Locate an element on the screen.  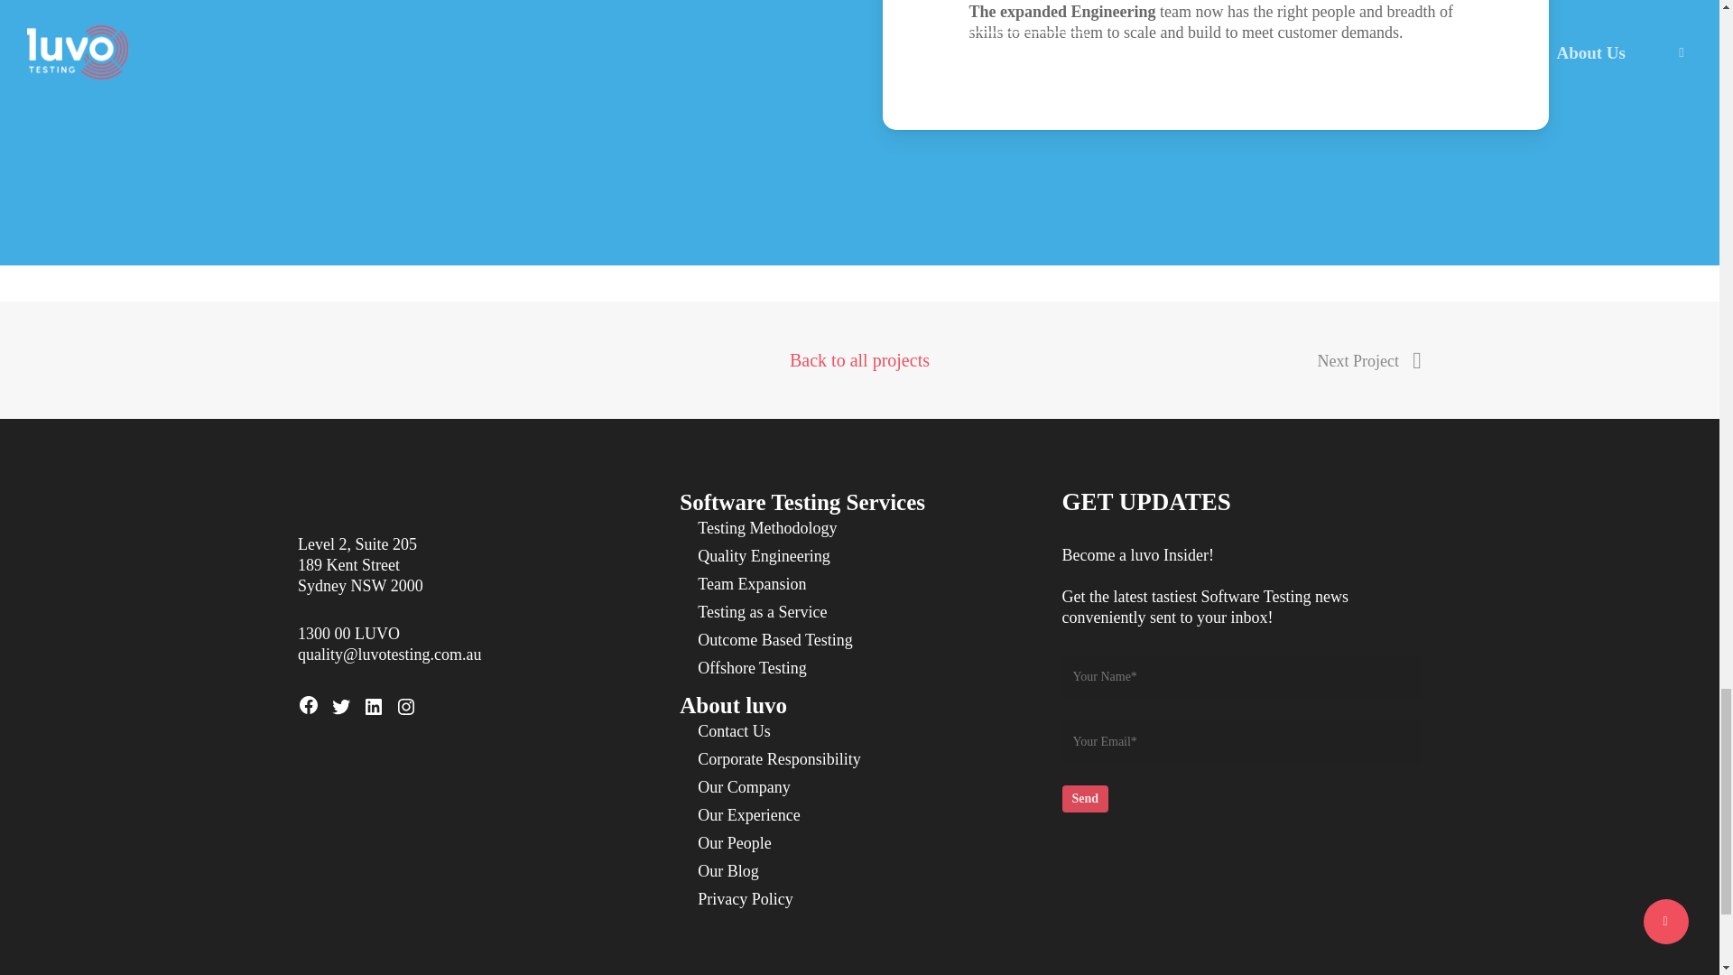
Next Project is located at coordinates (1368, 360).